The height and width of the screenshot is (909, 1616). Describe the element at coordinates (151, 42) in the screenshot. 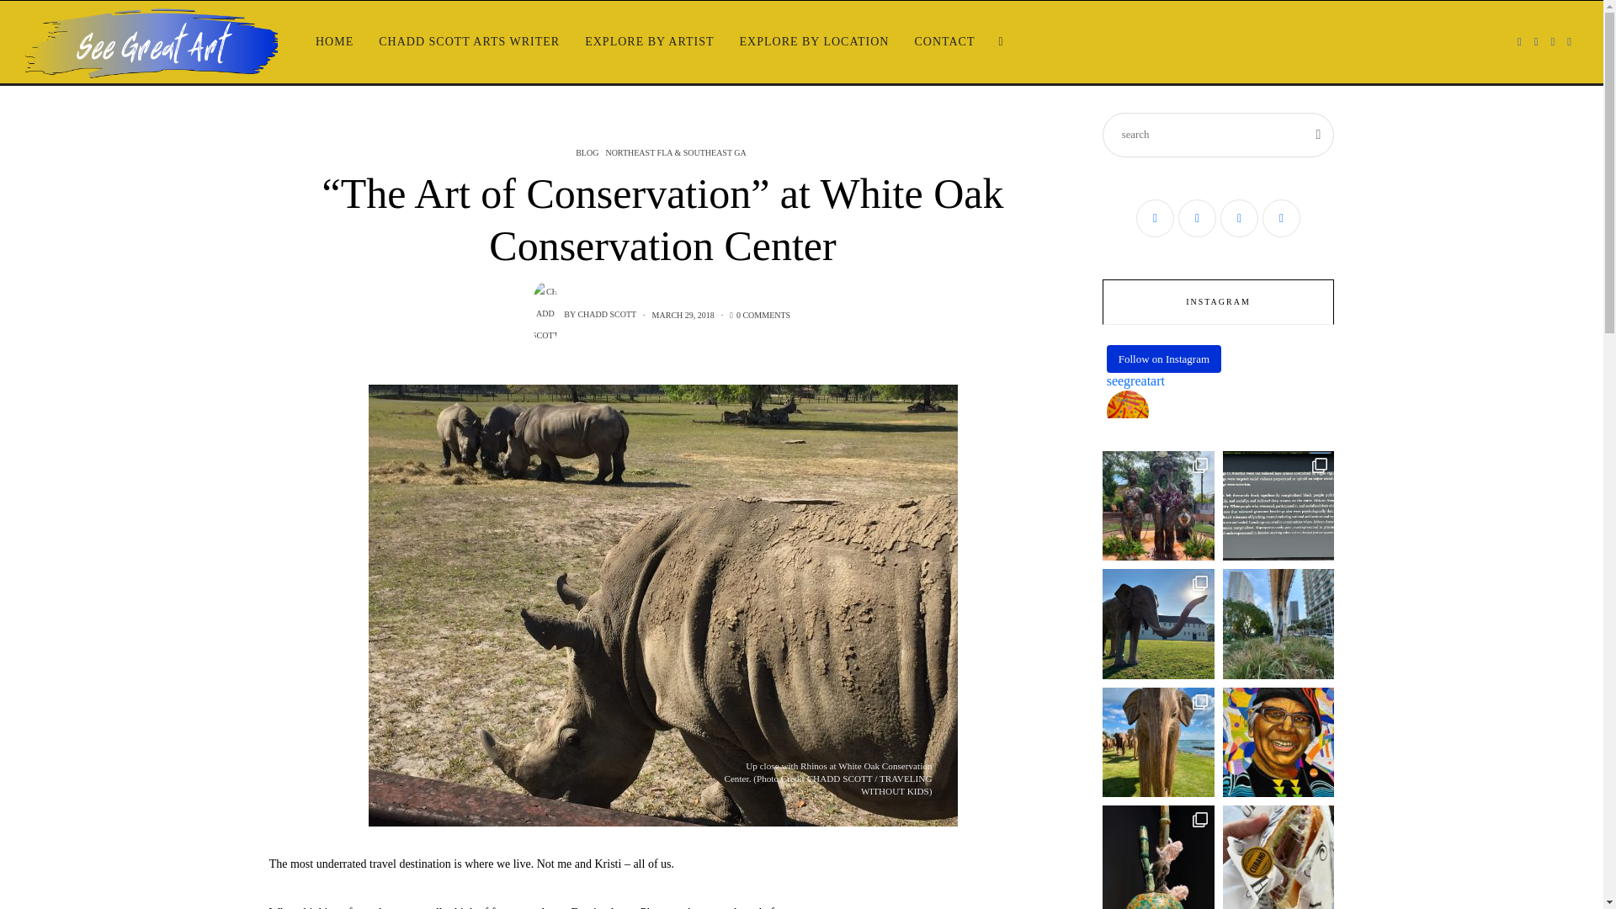

I see `Sharing great art from across North America` at that location.